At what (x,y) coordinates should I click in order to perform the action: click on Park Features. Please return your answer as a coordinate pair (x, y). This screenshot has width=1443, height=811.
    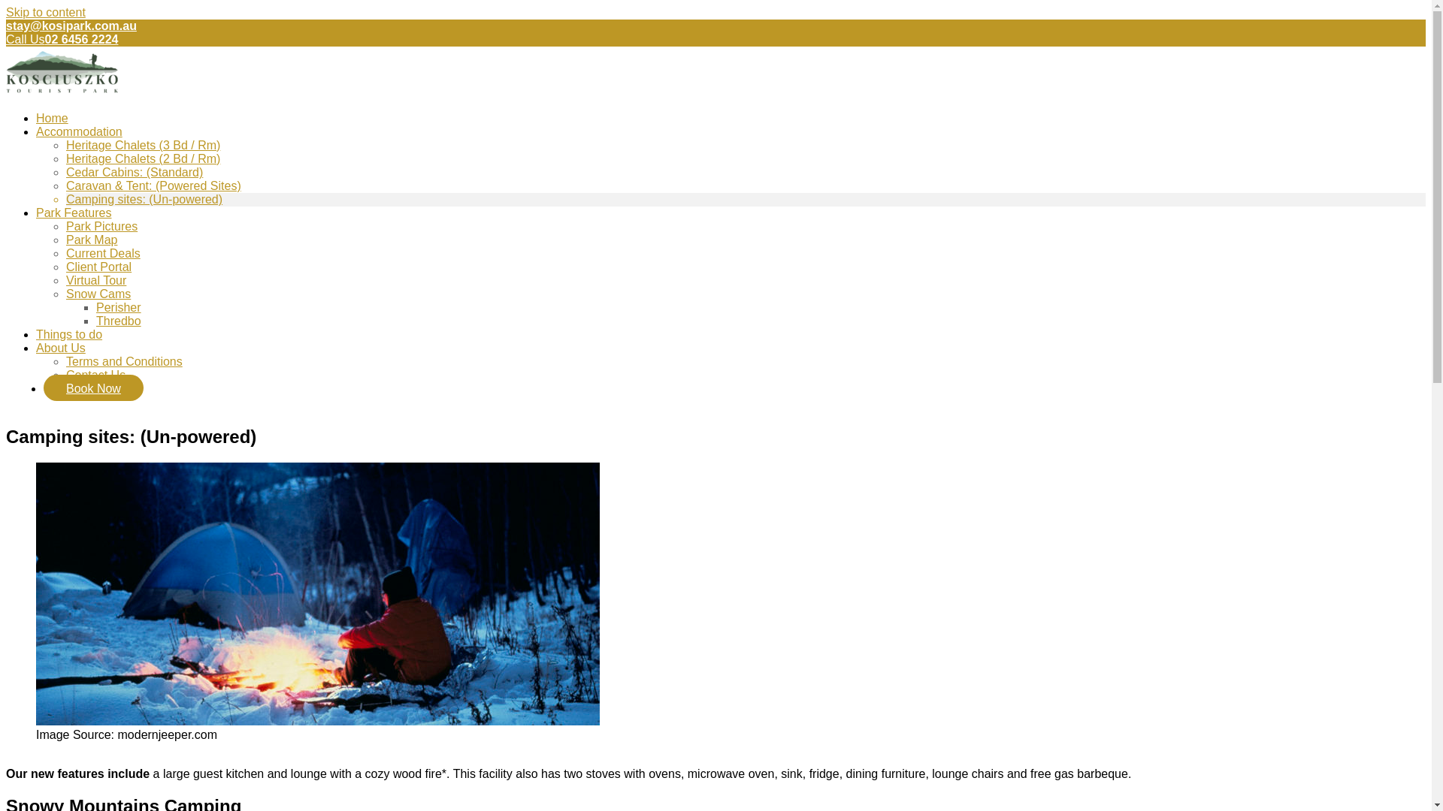
    Looking at the image, I should click on (74, 213).